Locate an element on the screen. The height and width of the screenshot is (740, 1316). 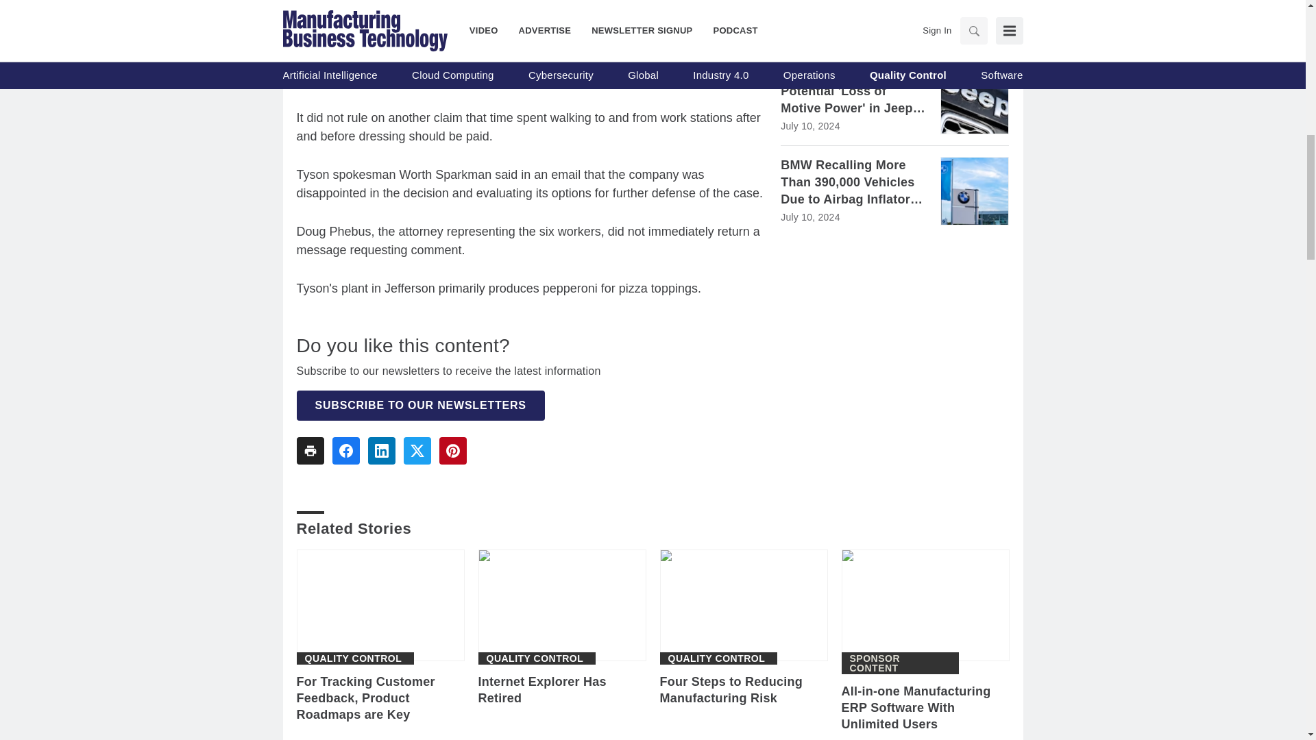
Quality Control is located at coordinates (352, 658).